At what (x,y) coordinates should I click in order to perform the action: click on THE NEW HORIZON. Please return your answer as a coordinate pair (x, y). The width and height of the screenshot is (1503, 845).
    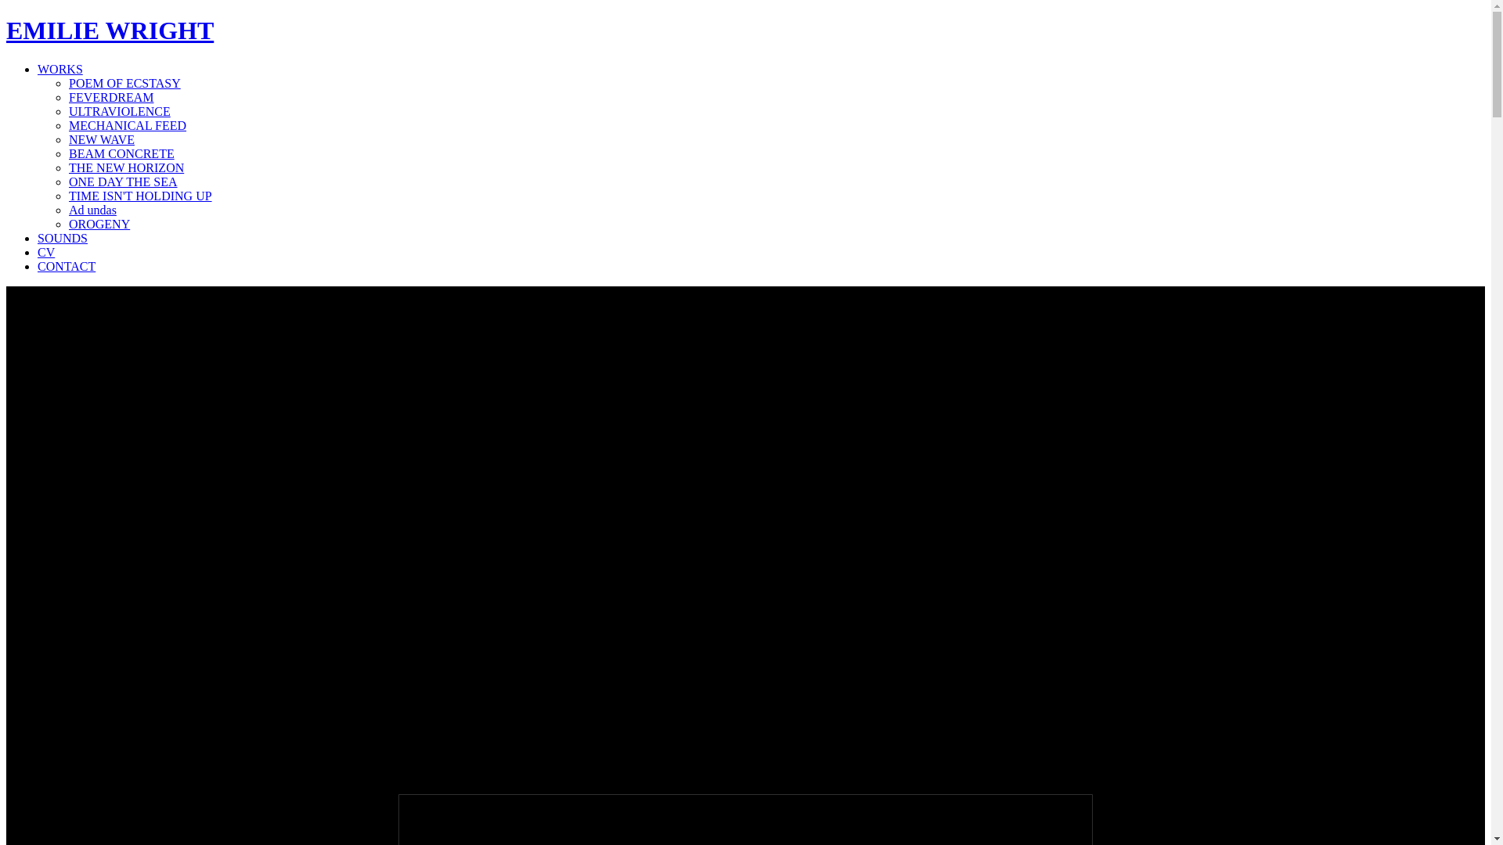
    Looking at the image, I should click on (127, 167).